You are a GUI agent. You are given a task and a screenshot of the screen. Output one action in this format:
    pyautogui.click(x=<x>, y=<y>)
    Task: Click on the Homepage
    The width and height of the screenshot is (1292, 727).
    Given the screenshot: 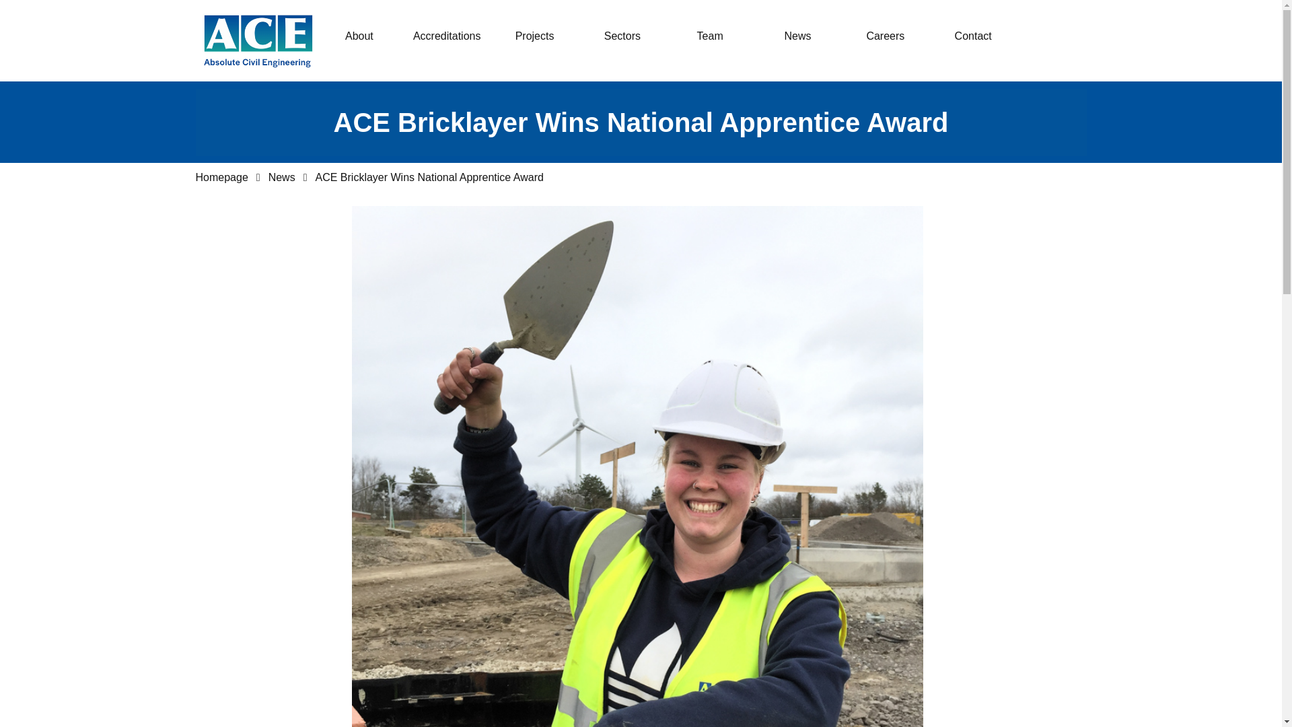 What is the action you would take?
    pyautogui.click(x=221, y=178)
    